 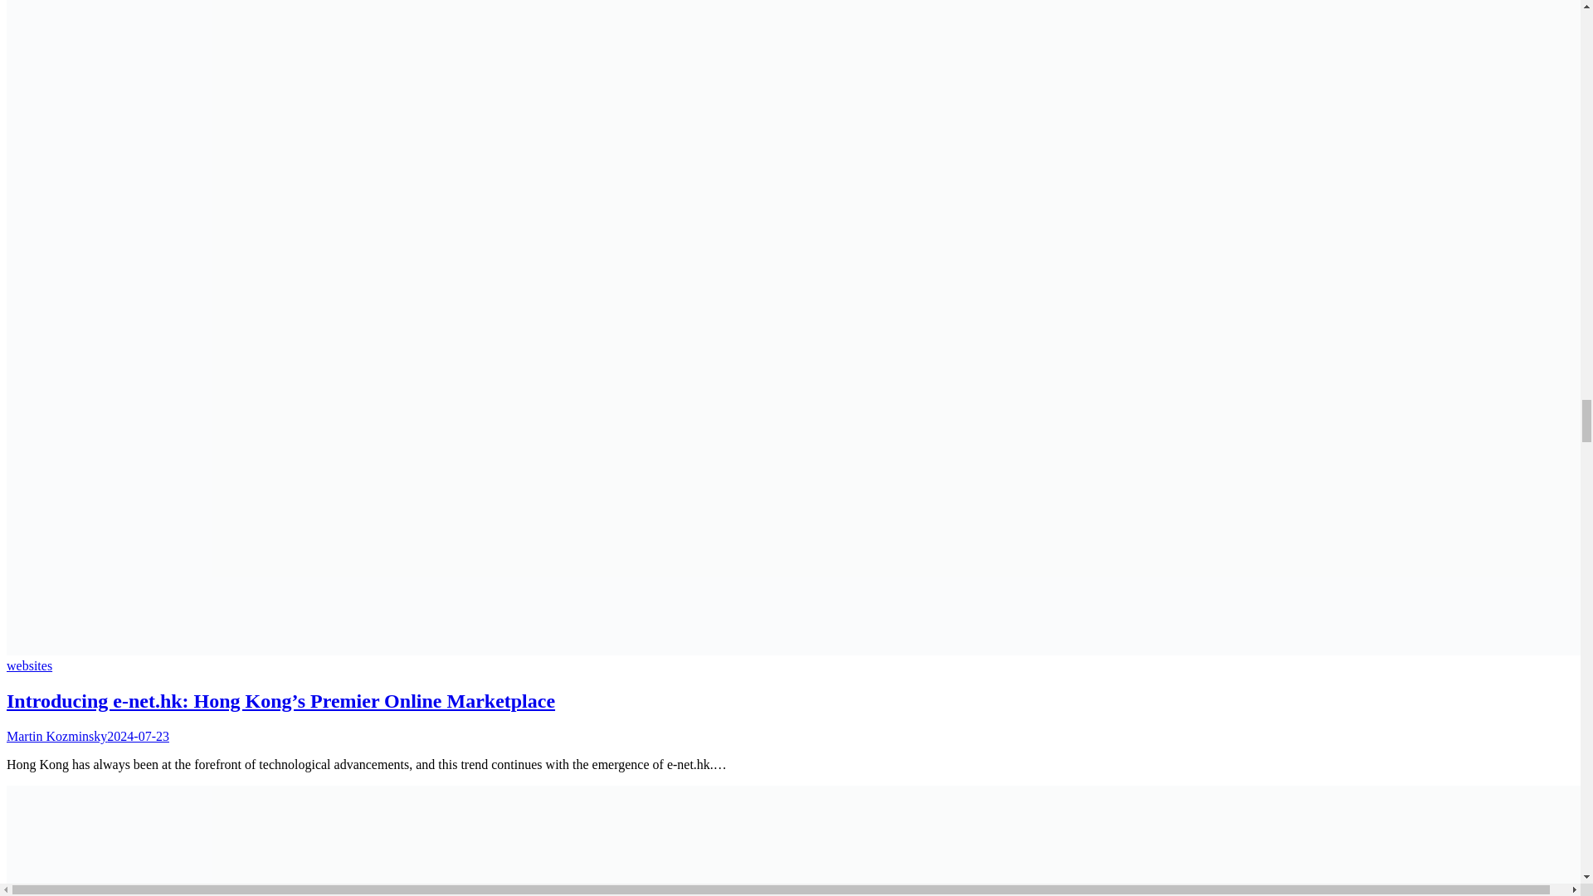 I want to click on 2024-07-23, so click(x=138, y=737).